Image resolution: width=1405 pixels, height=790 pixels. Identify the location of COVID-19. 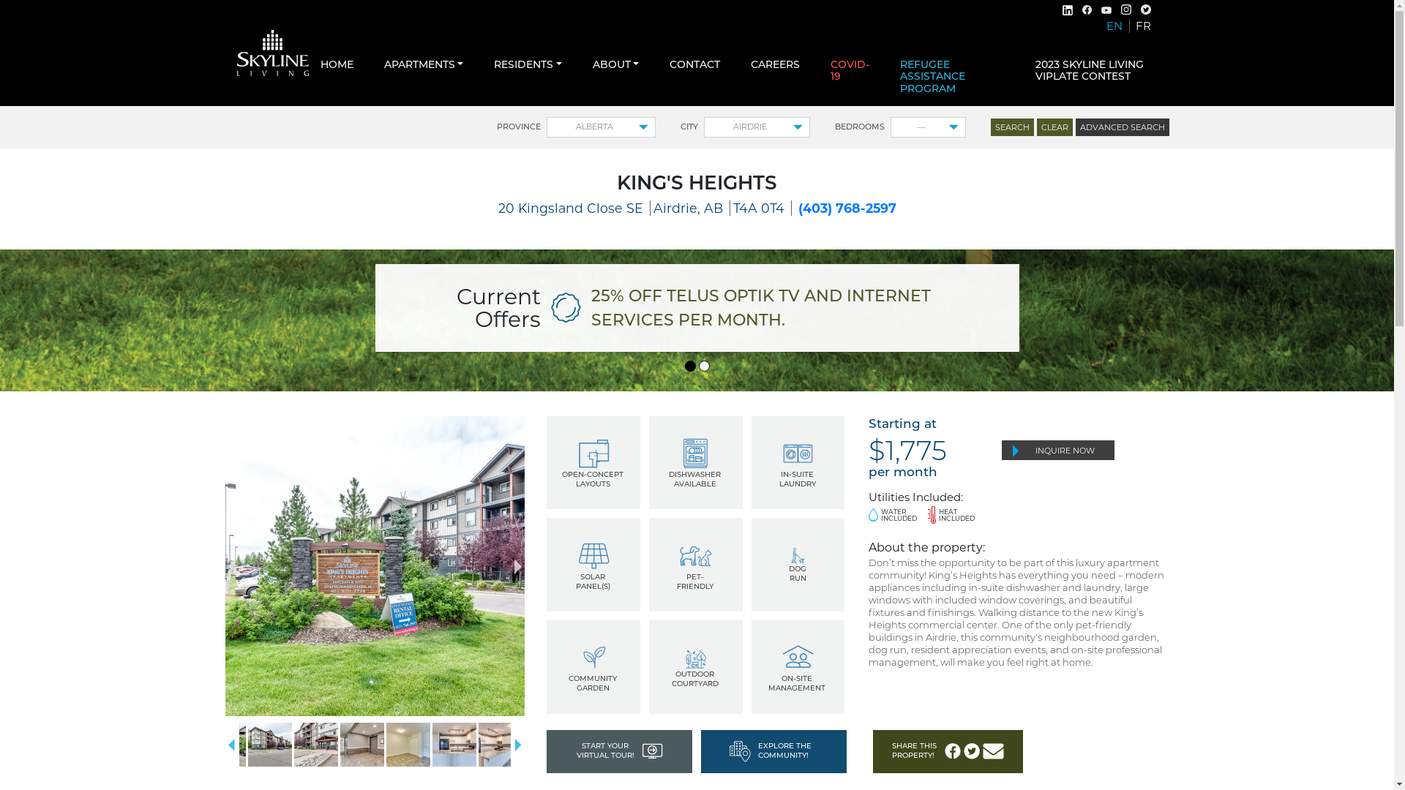
(850, 71).